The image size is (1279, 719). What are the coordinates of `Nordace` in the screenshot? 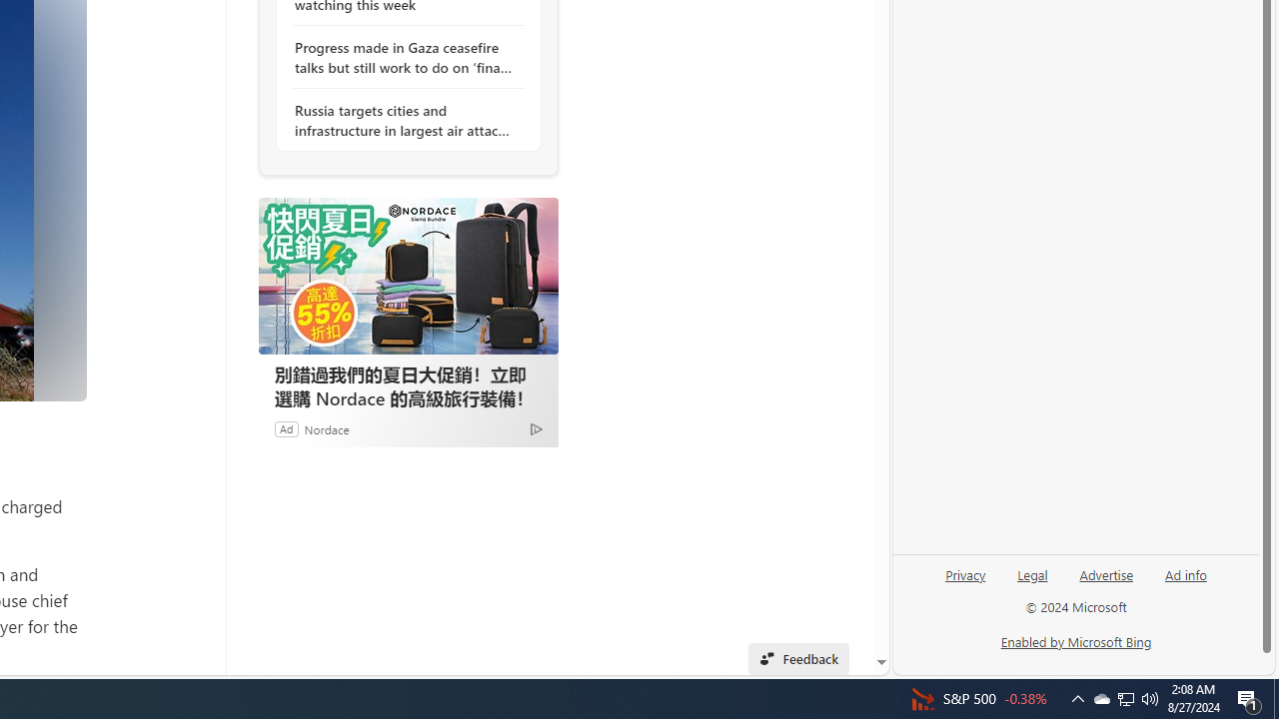 It's located at (326, 428).